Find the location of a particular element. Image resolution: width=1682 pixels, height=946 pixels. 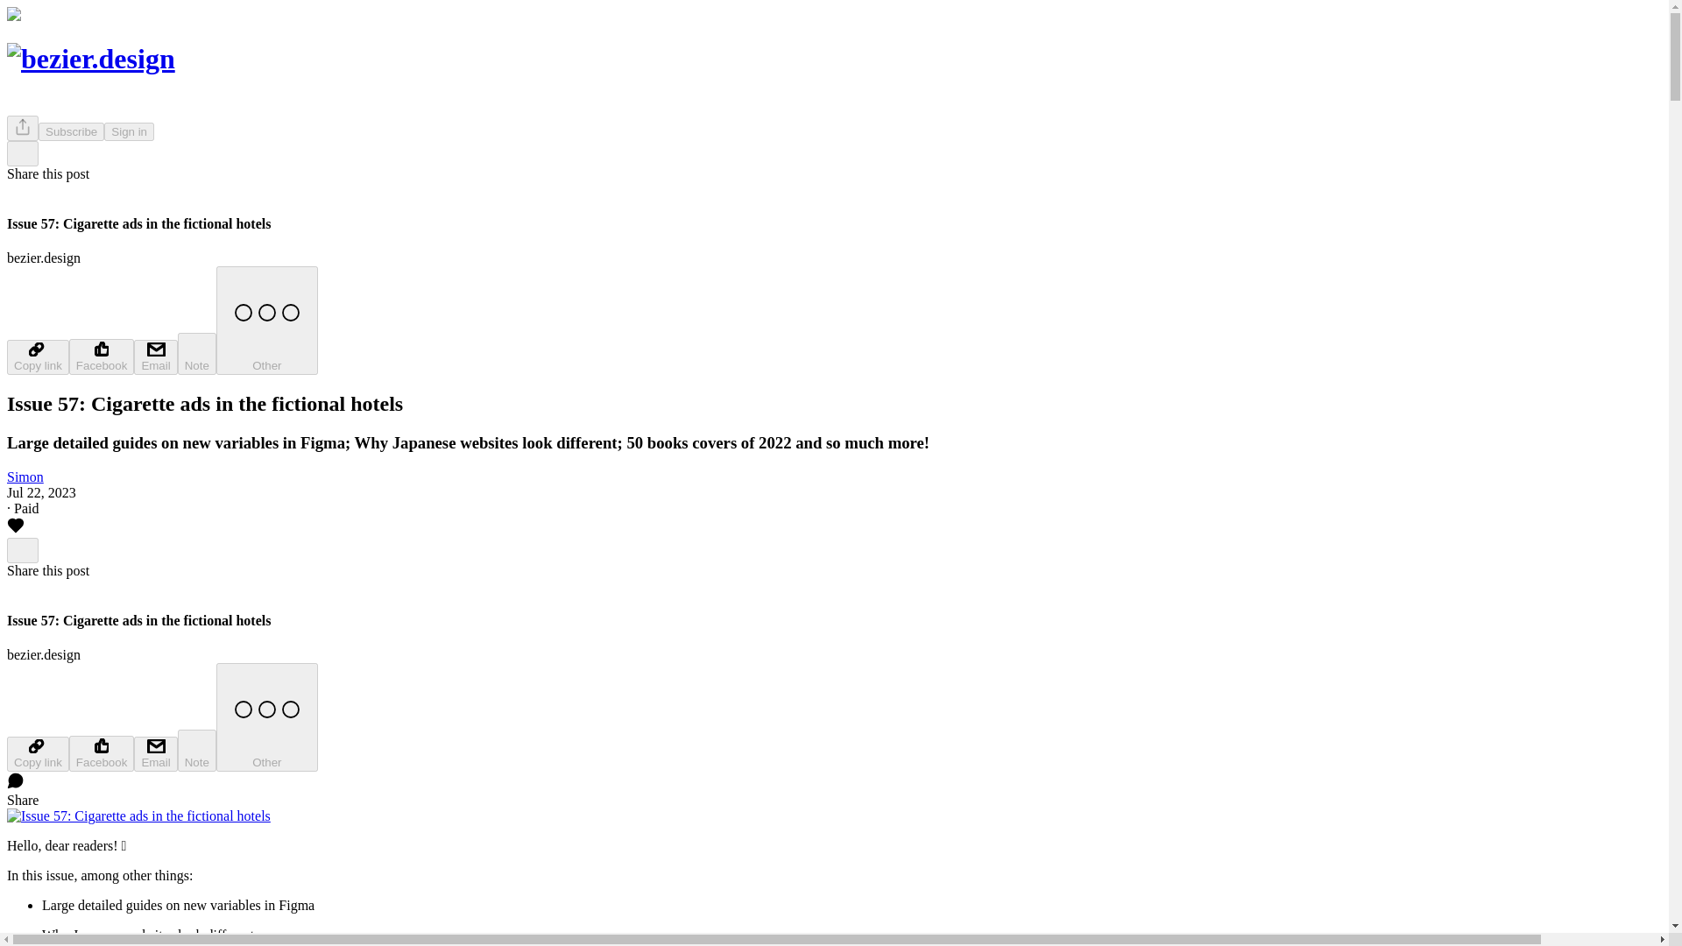

Facebook is located at coordinates (102, 753).